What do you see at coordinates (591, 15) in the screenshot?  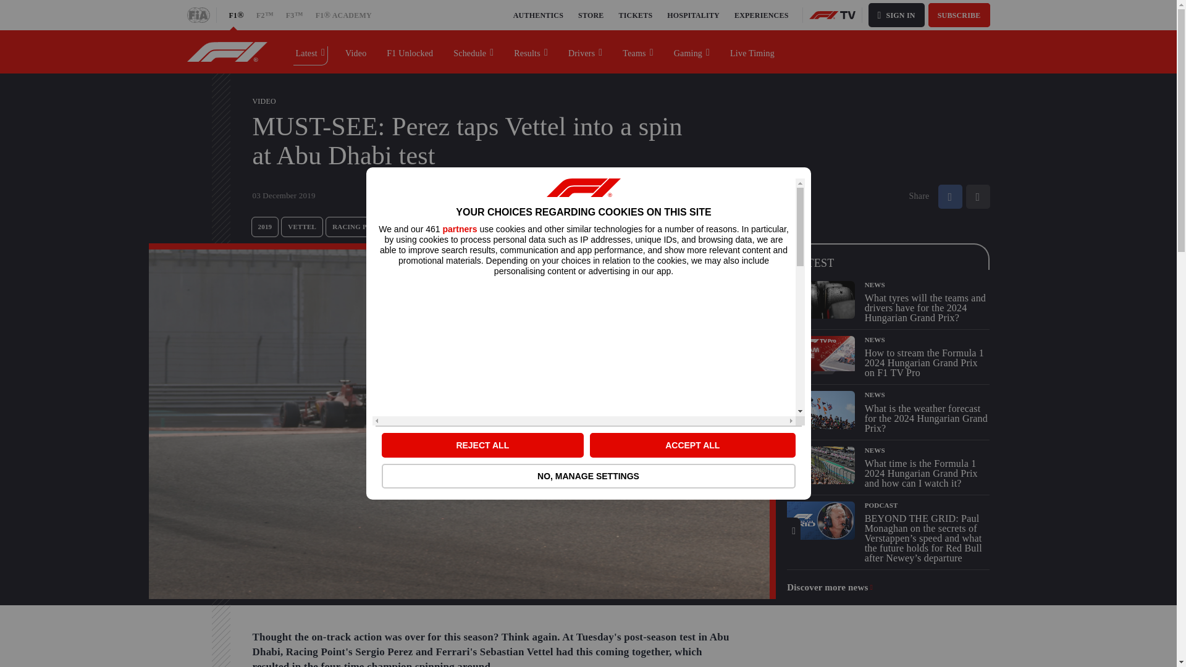 I see `STORE` at bounding box center [591, 15].